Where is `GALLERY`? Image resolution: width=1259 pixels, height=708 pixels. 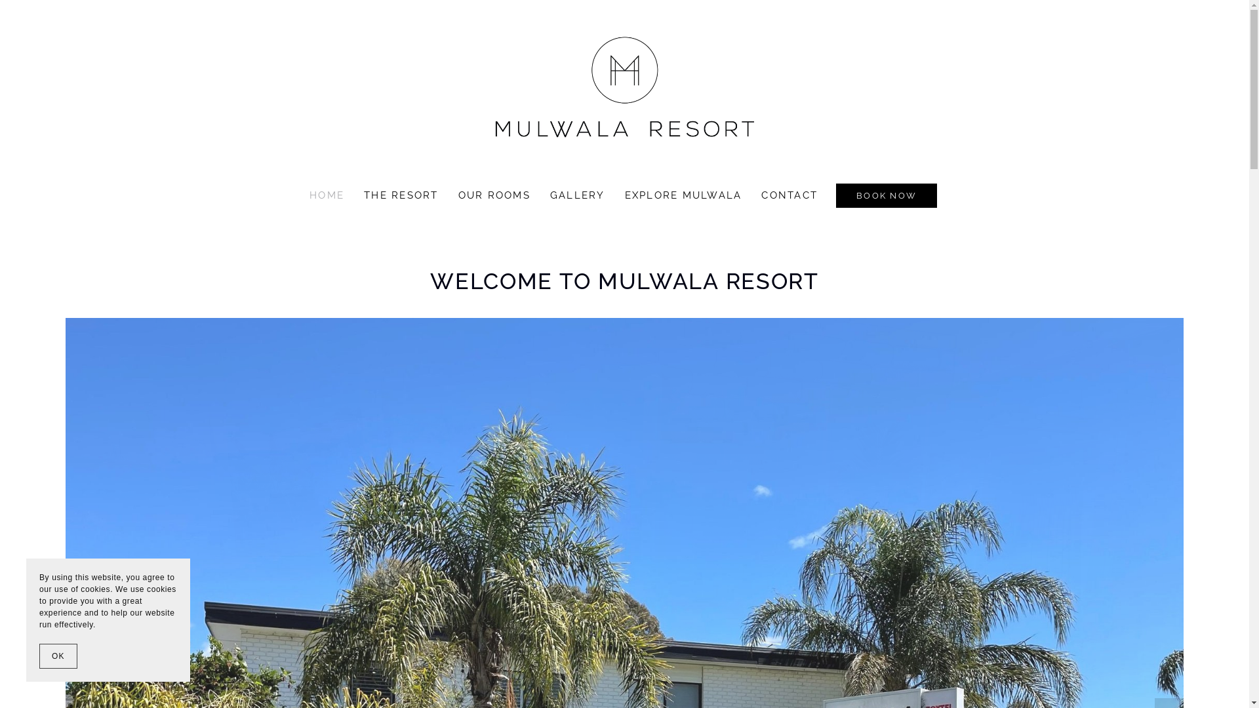
GALLERY is located at coordinates (578, 196).